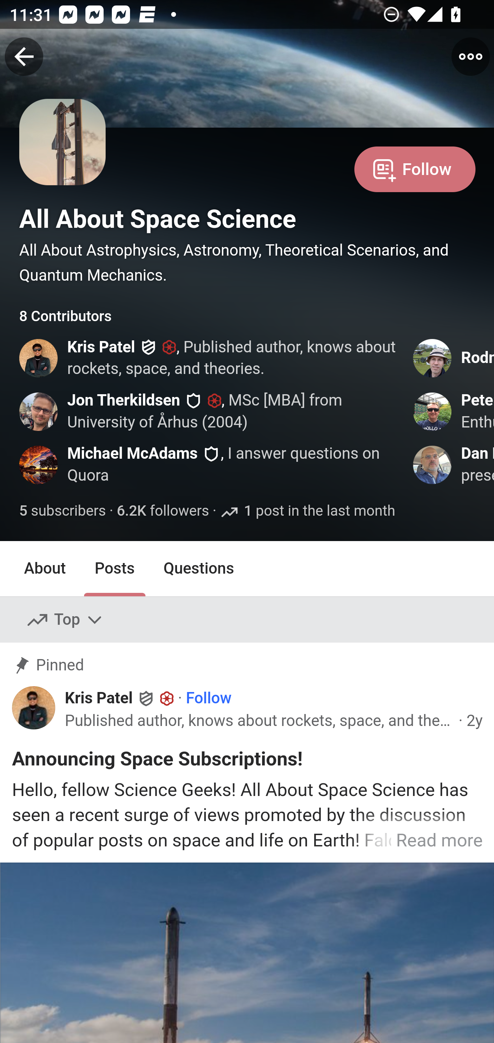 The image size is (494, 1043). Describe the element at coordinates (169, 348) in the screenshot. I see `Space subscriber` at that location.